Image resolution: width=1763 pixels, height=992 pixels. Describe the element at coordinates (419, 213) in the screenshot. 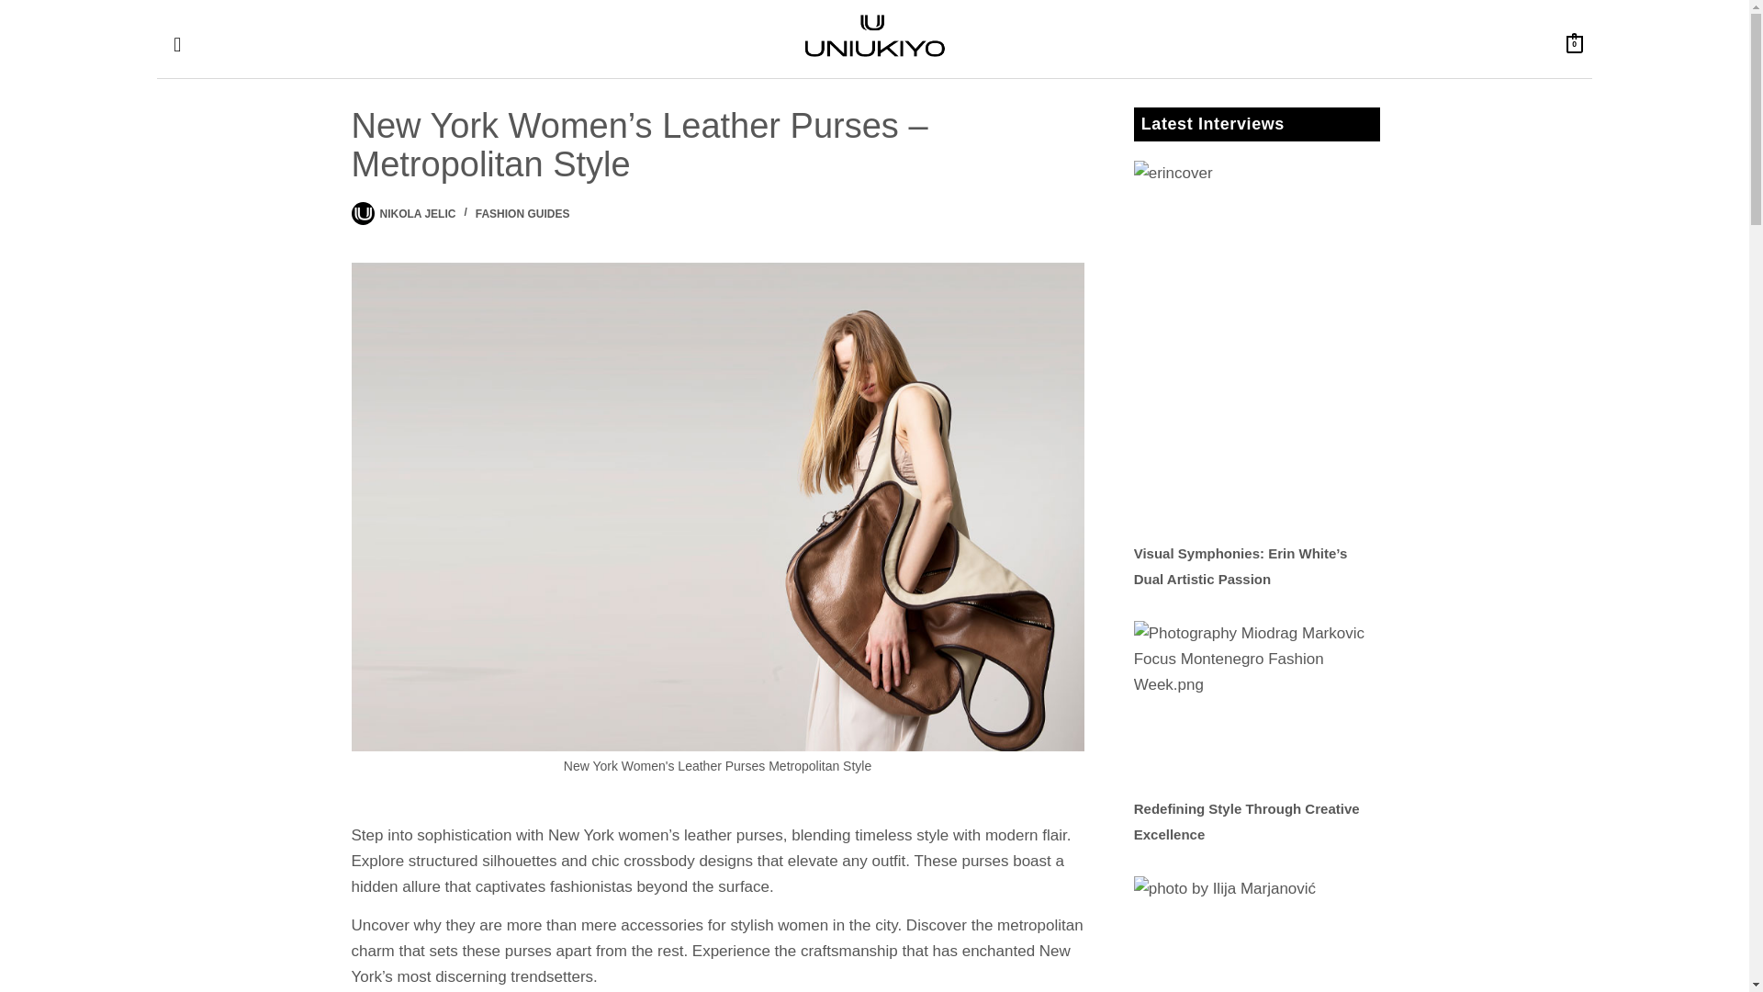

I see `NIKOLA JELIC` at that location.